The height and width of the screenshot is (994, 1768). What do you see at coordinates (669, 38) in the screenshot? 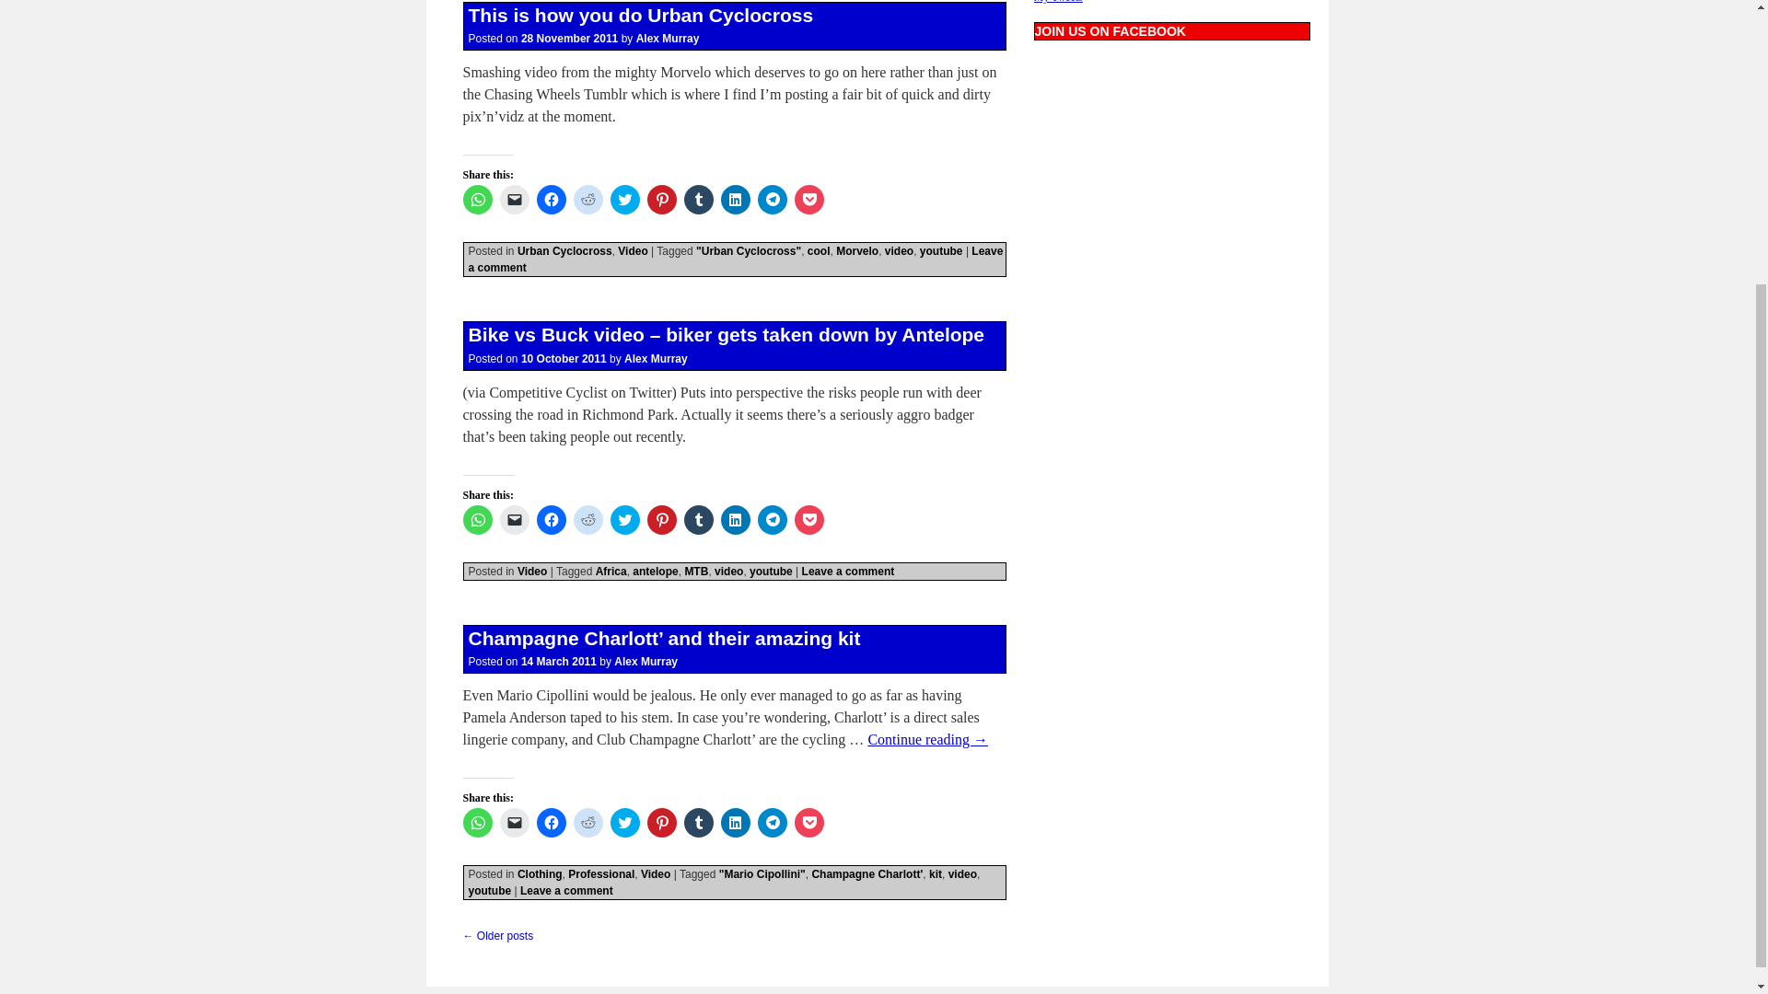
I see `View all posts by Alex Murray` at bounding box center [669, 38].